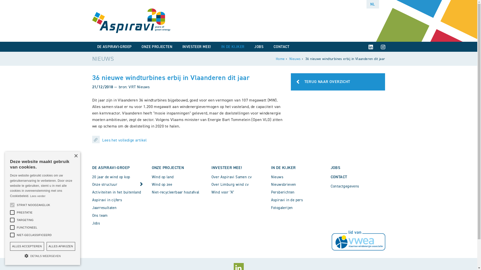  What do you see at coordinates (336, 167) in the screenshot?
I see `JOBS` at bounding box center [336, 167].